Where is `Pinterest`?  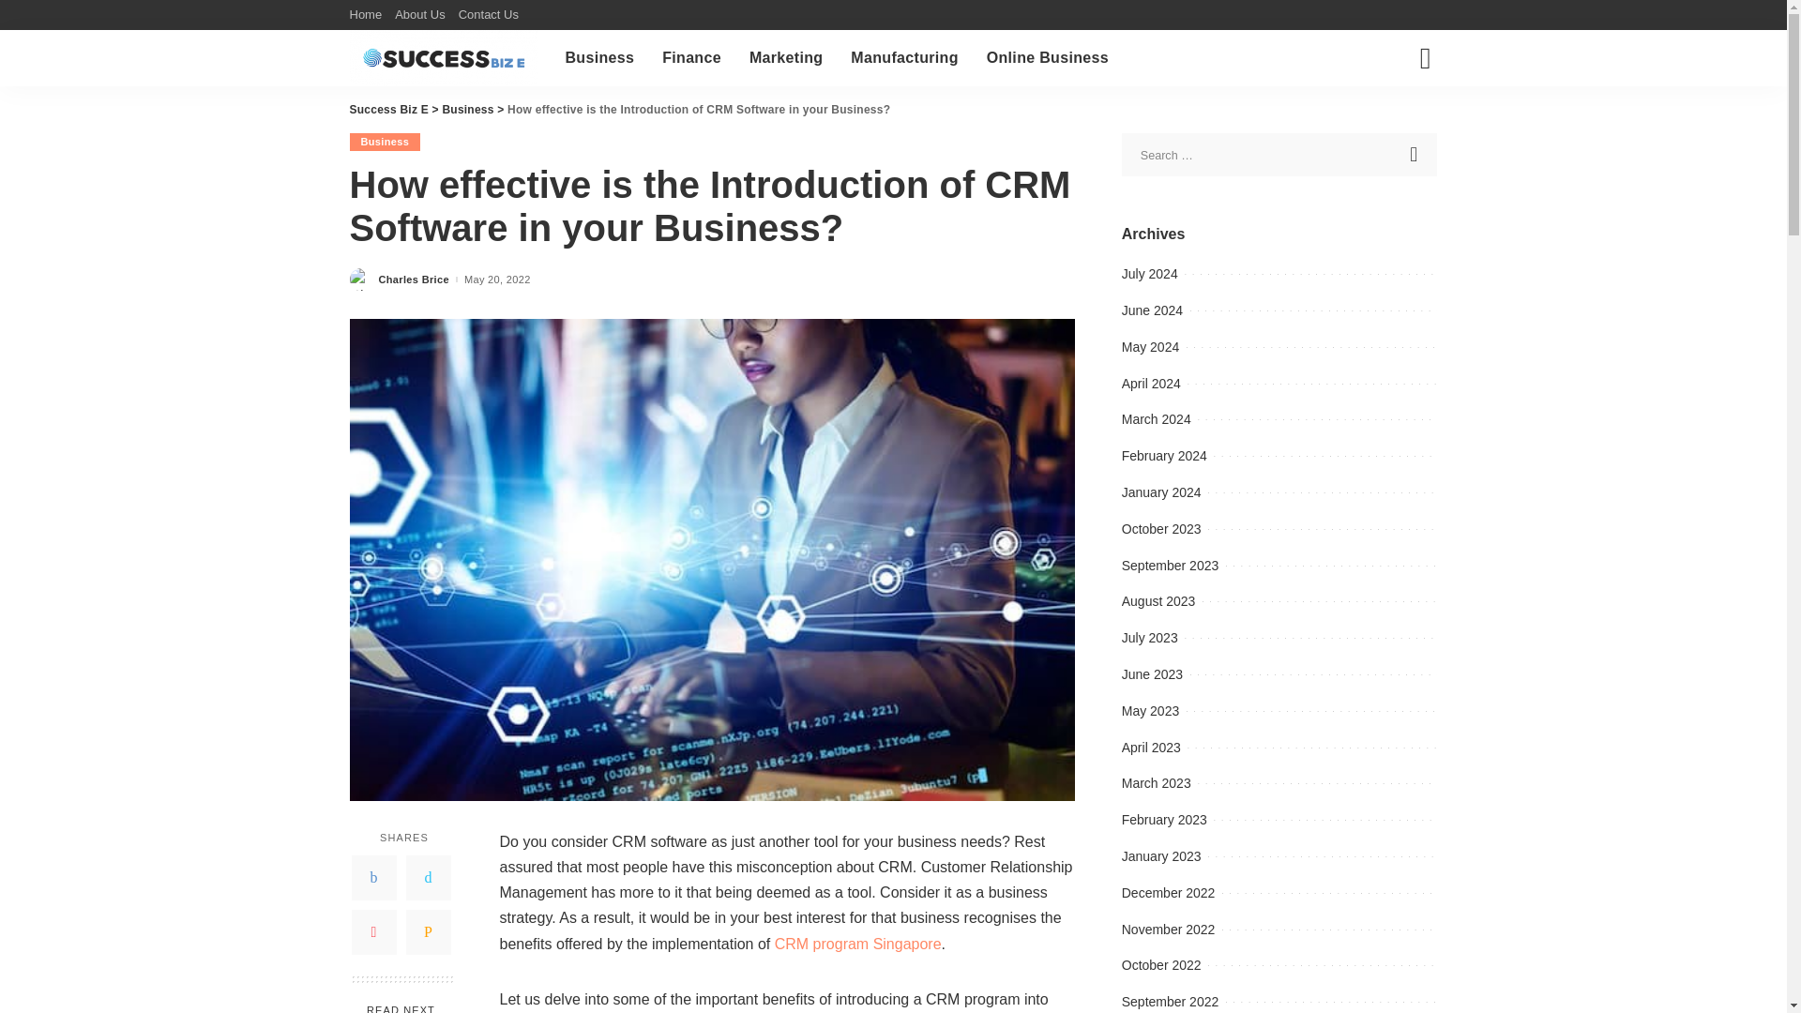
Pinterest is located at coordinates (373, 932).